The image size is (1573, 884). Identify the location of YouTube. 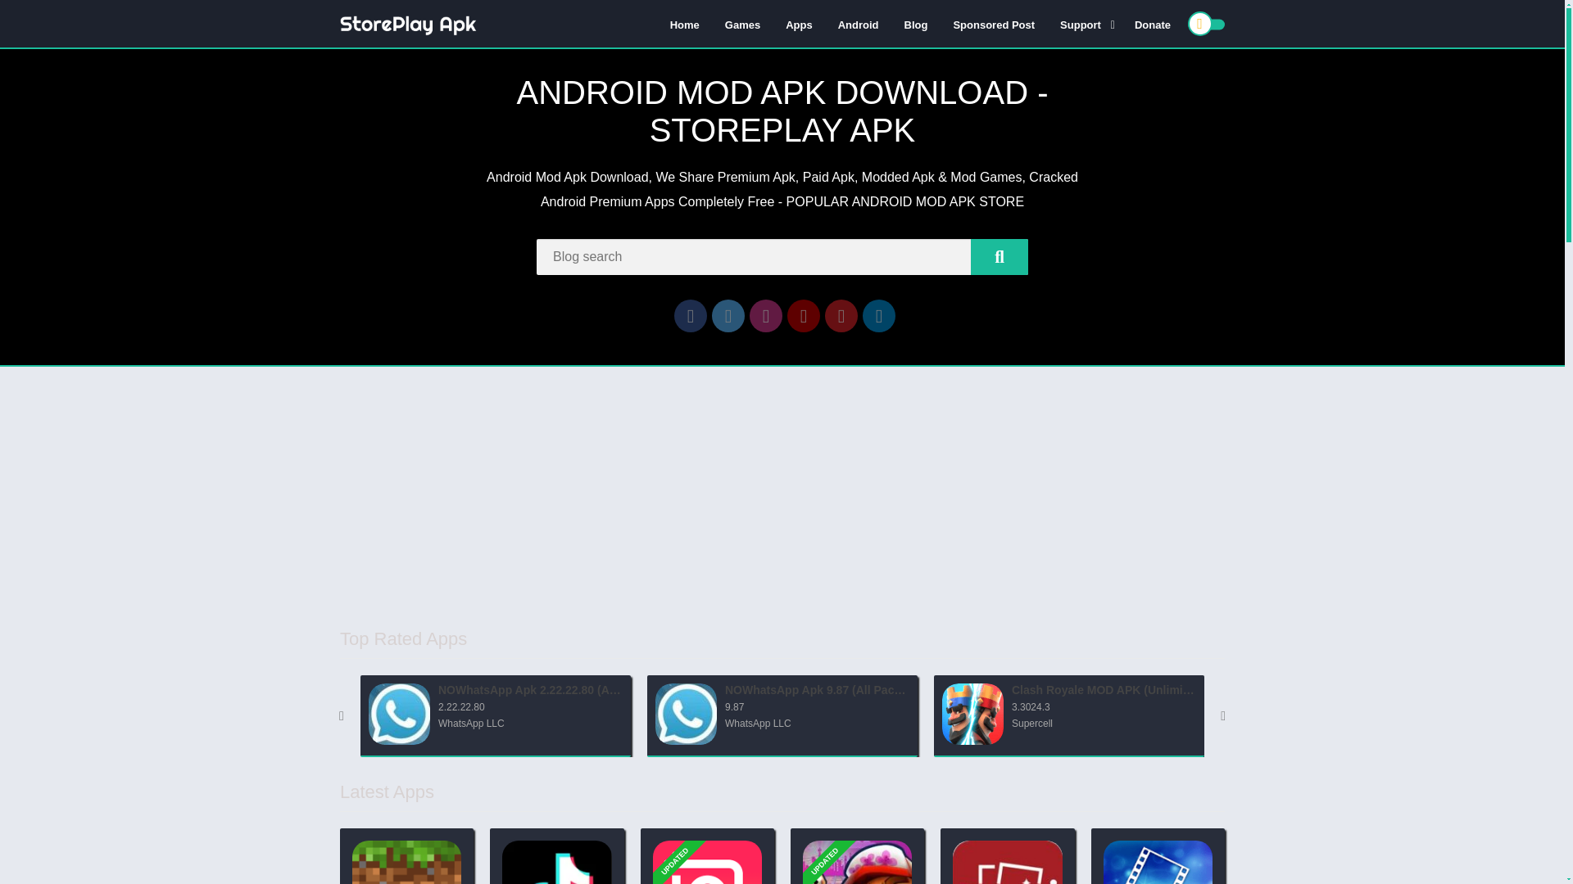
(803, 316).